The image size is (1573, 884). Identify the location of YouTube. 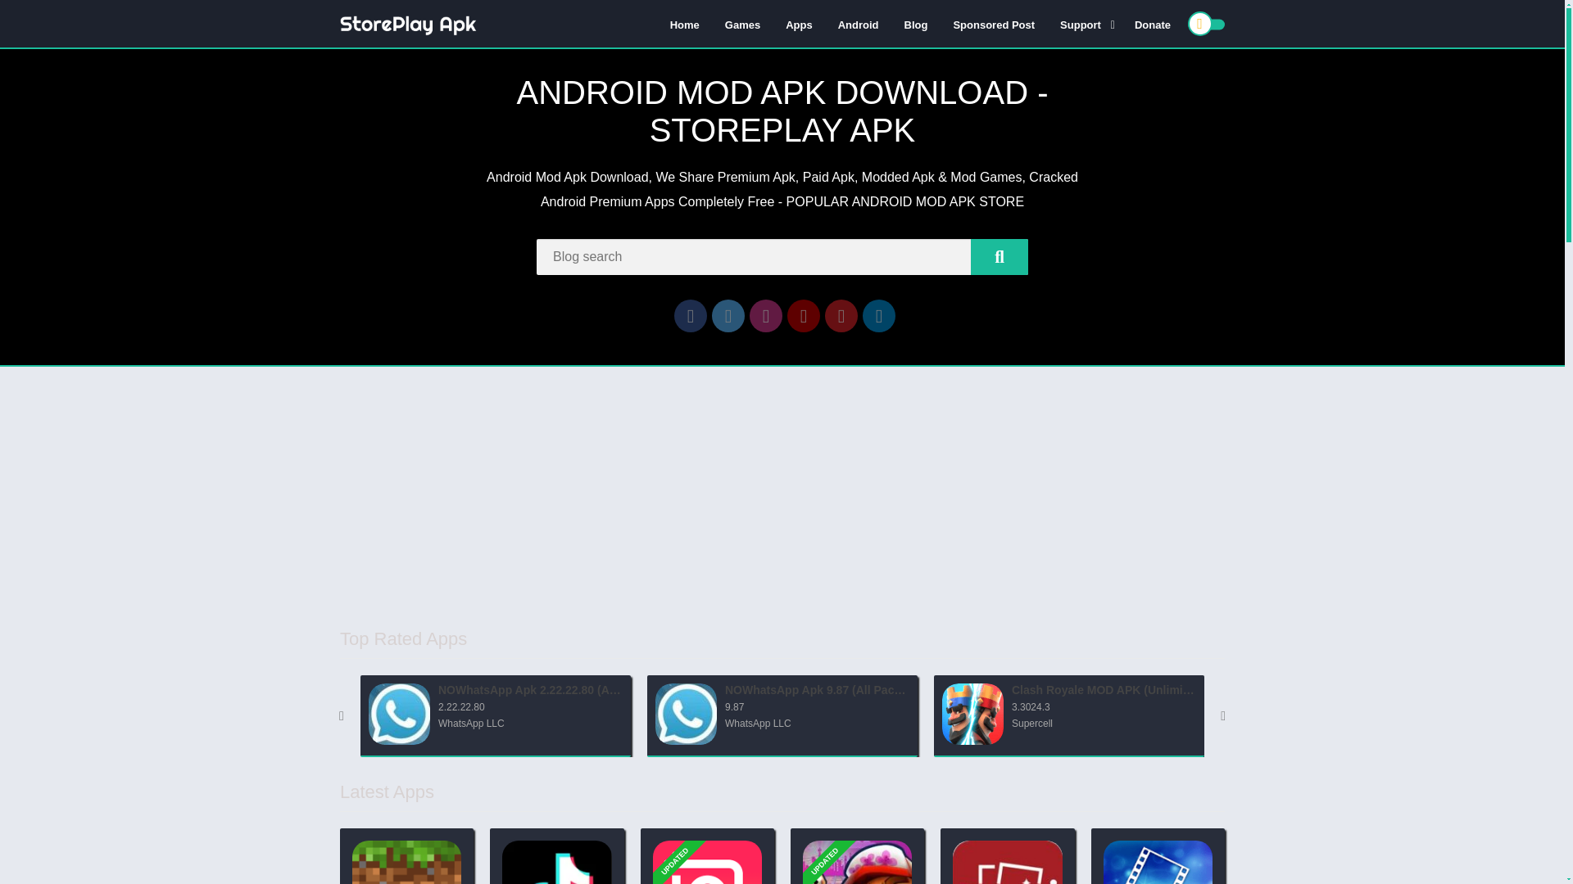
(803, 316).